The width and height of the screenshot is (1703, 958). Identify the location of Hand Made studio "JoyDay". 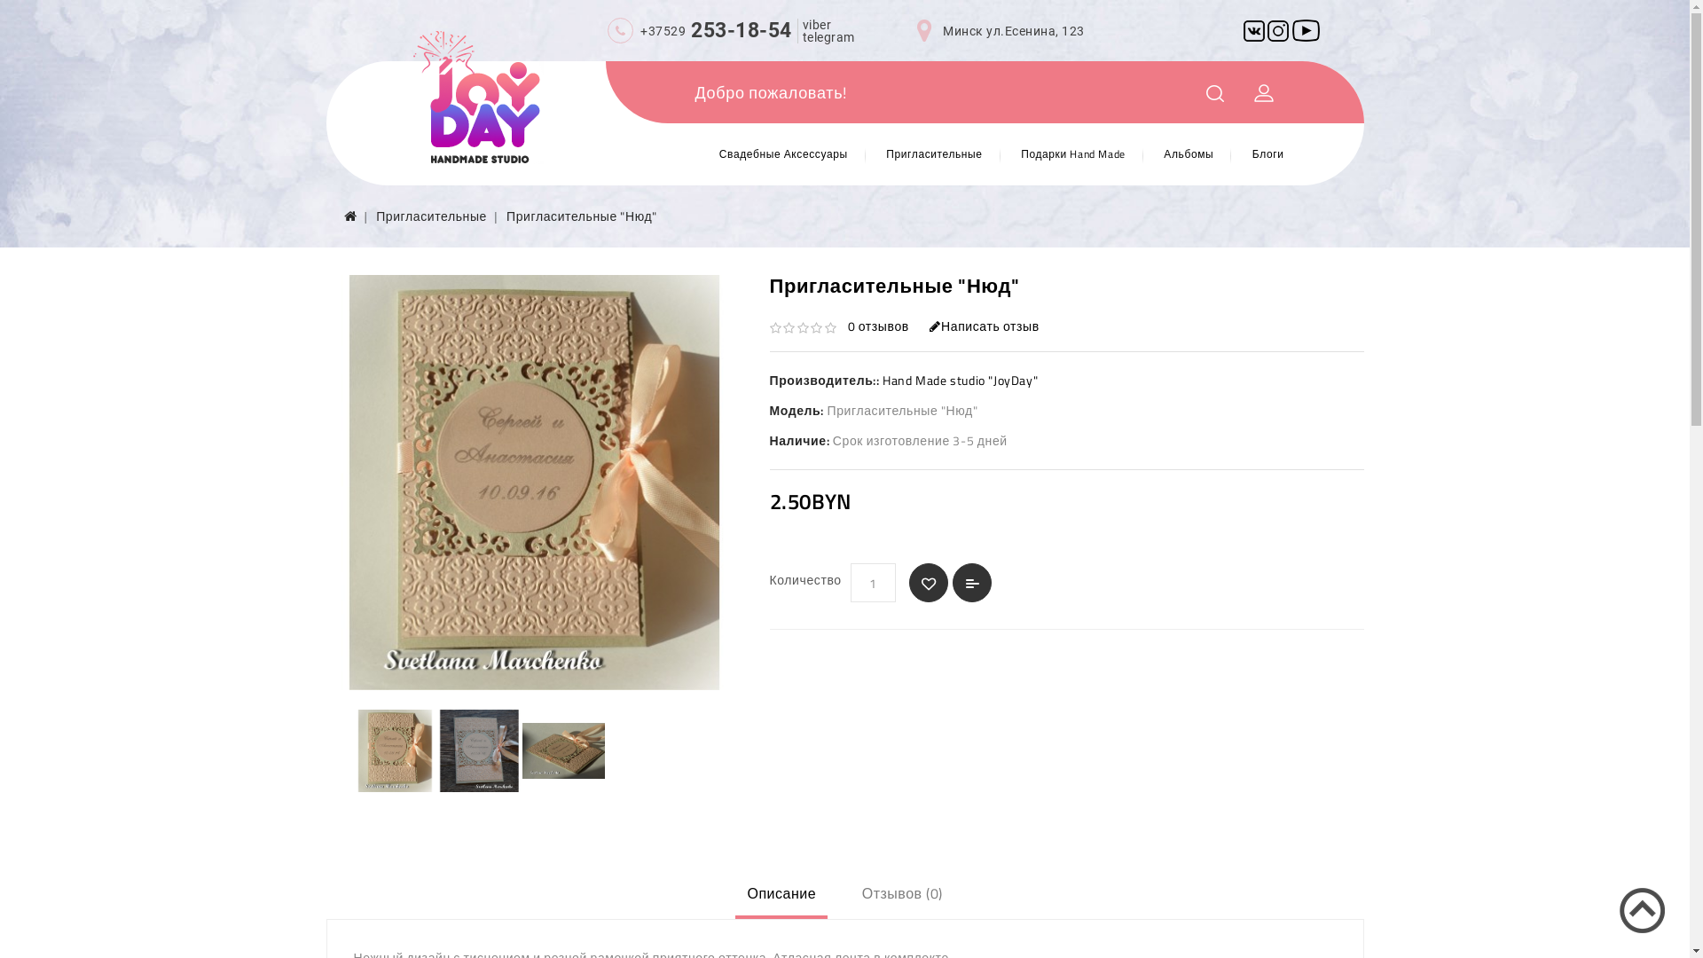
(960, 380).